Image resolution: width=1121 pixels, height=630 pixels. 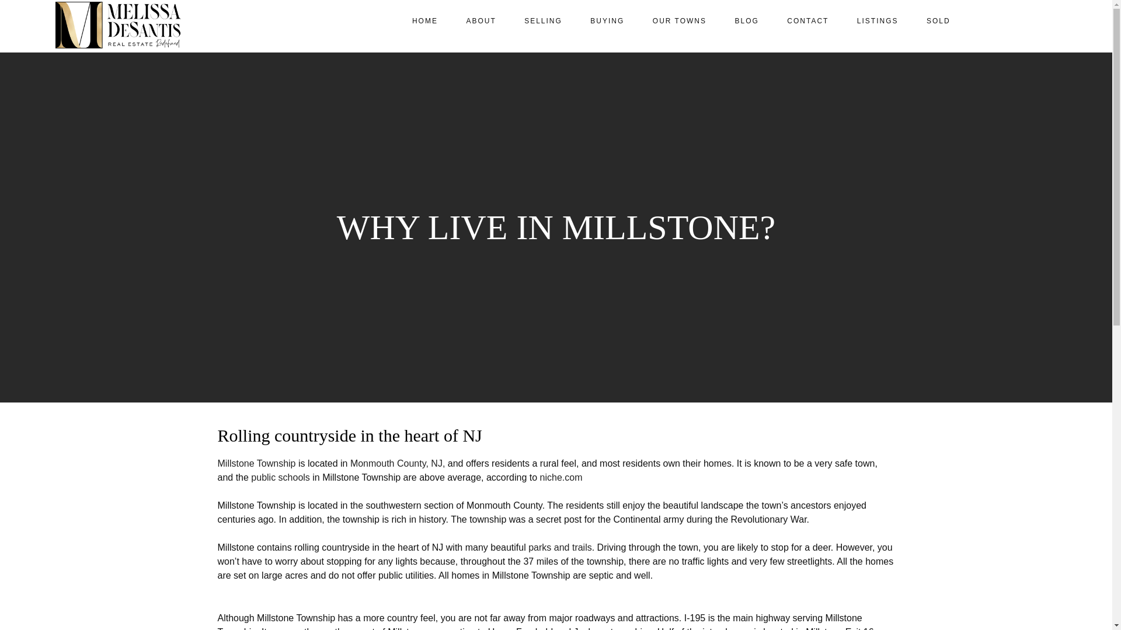 I want to click on MELISSA DESANTIS, so click(x=118, y=25).